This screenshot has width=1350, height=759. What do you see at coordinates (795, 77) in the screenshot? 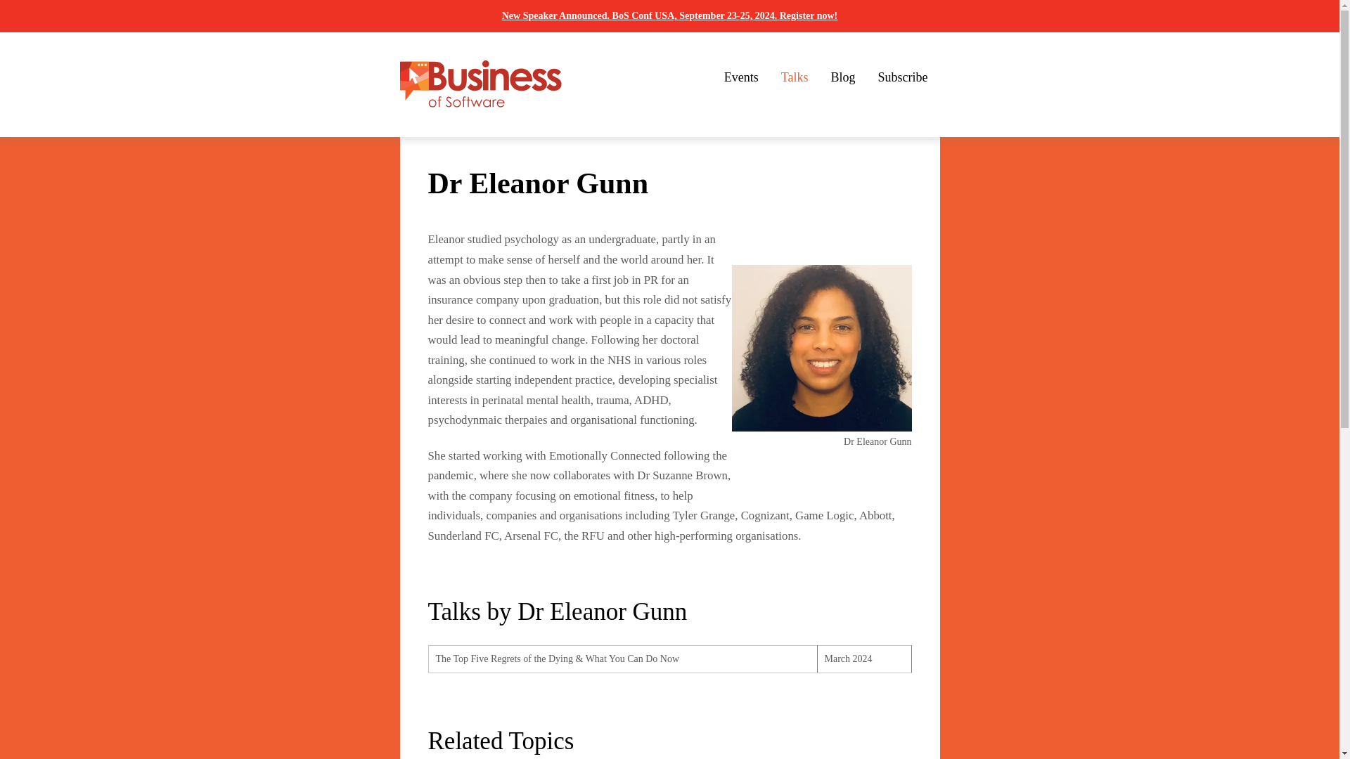
I see `Talks` at bounding box center [795, 77].